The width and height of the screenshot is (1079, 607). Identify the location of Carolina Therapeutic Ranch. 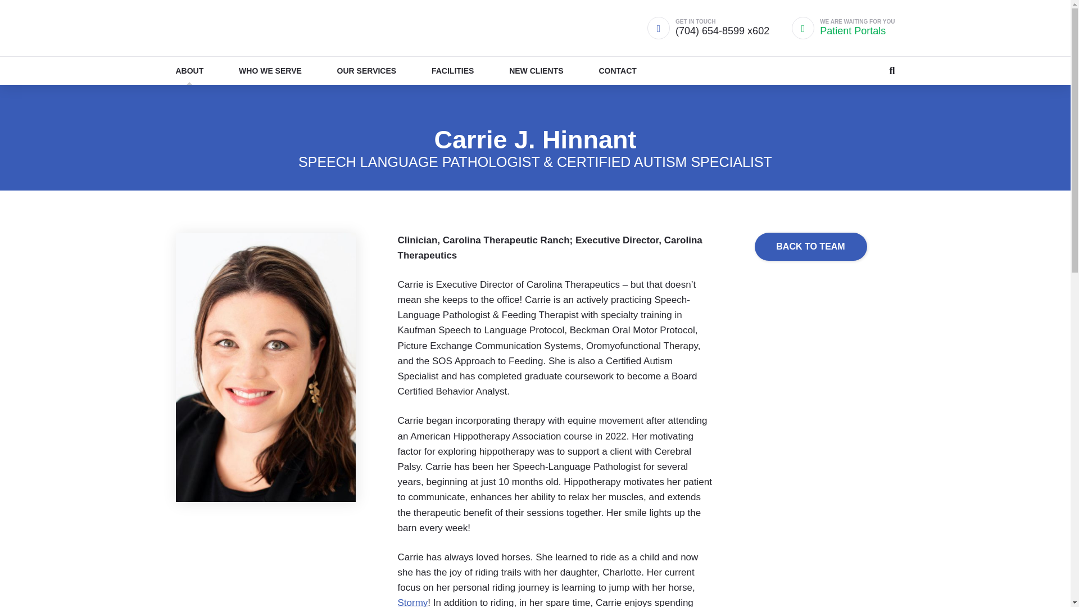
(238, 28).